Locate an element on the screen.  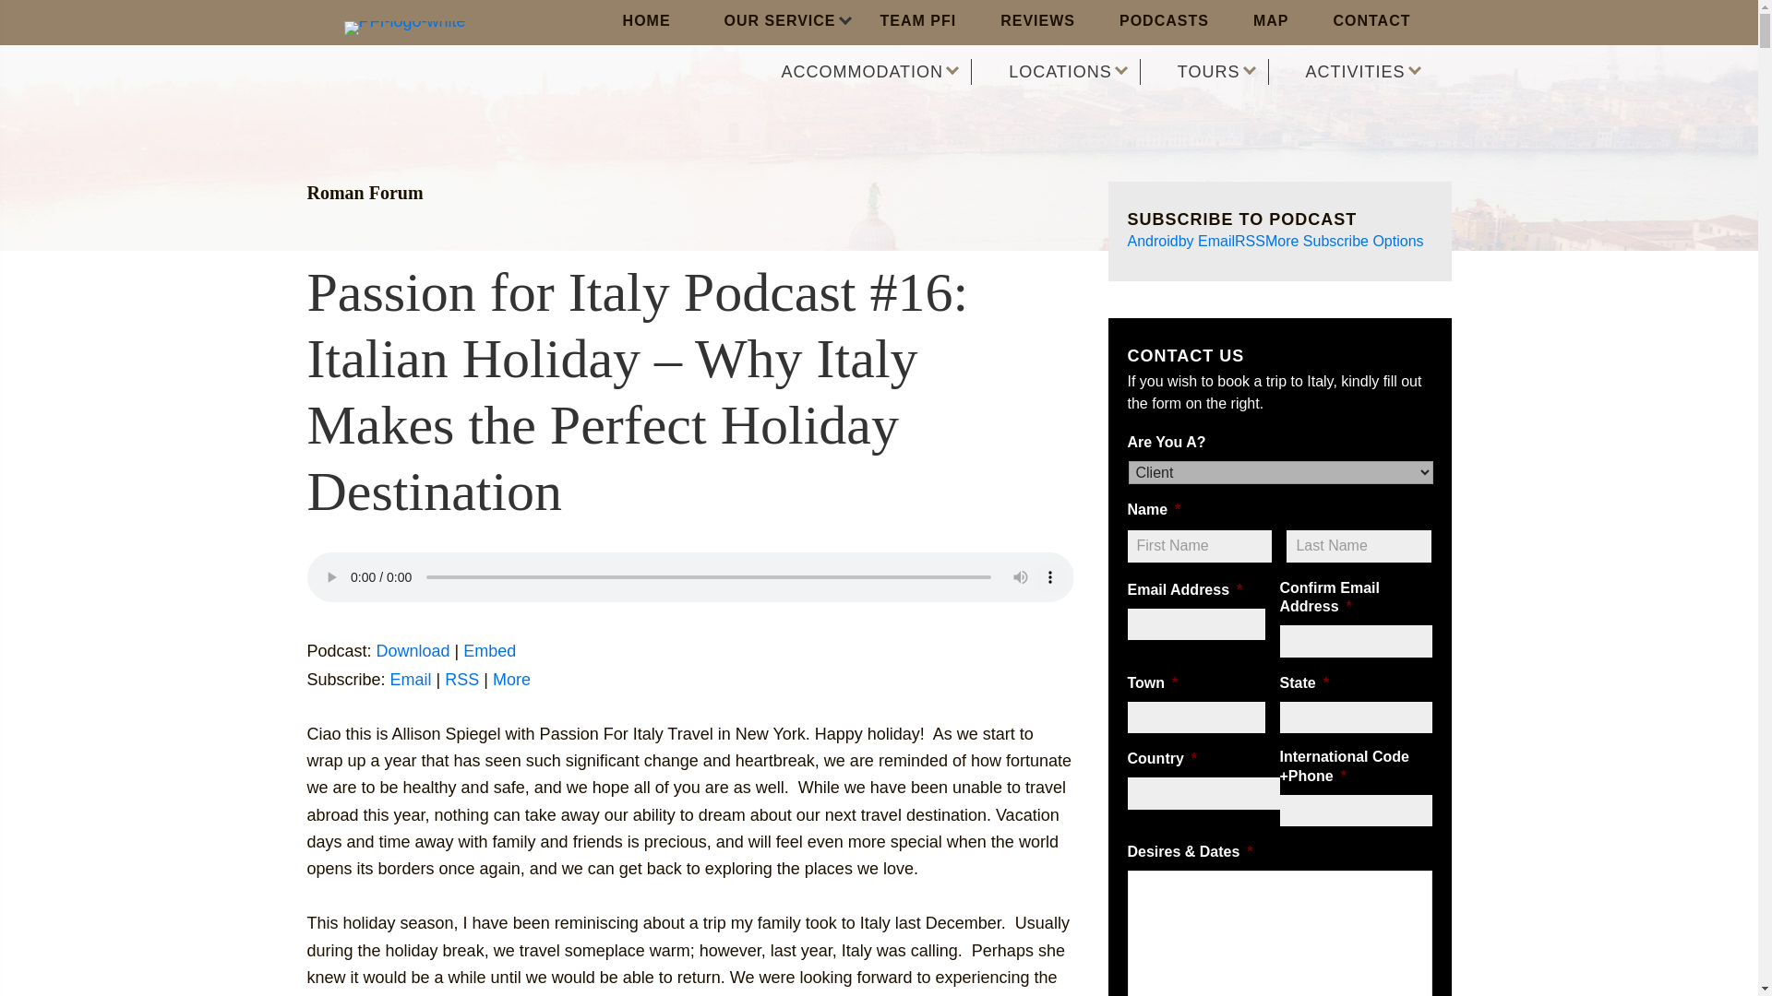
Download is located at coordinates (413, 651).